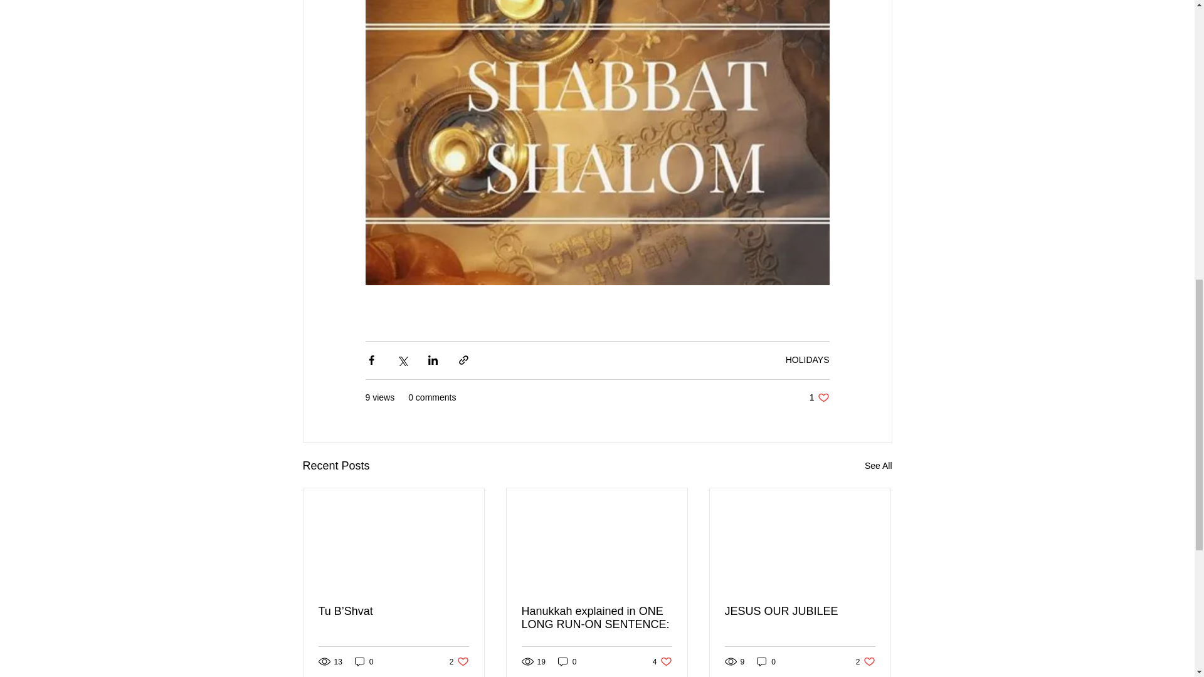 The image size is (1204, 677). I want to click on 0, so click(865, 661).